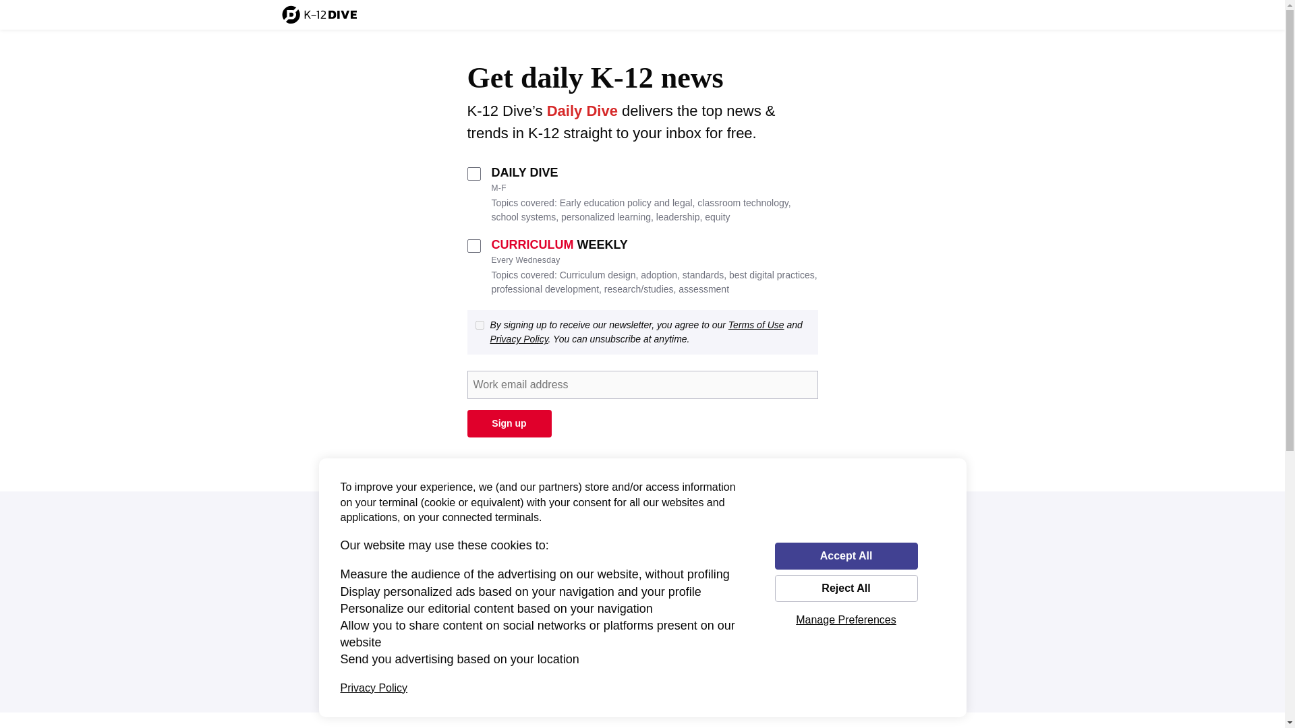  I want to click on Reject All, so click(846, 588).